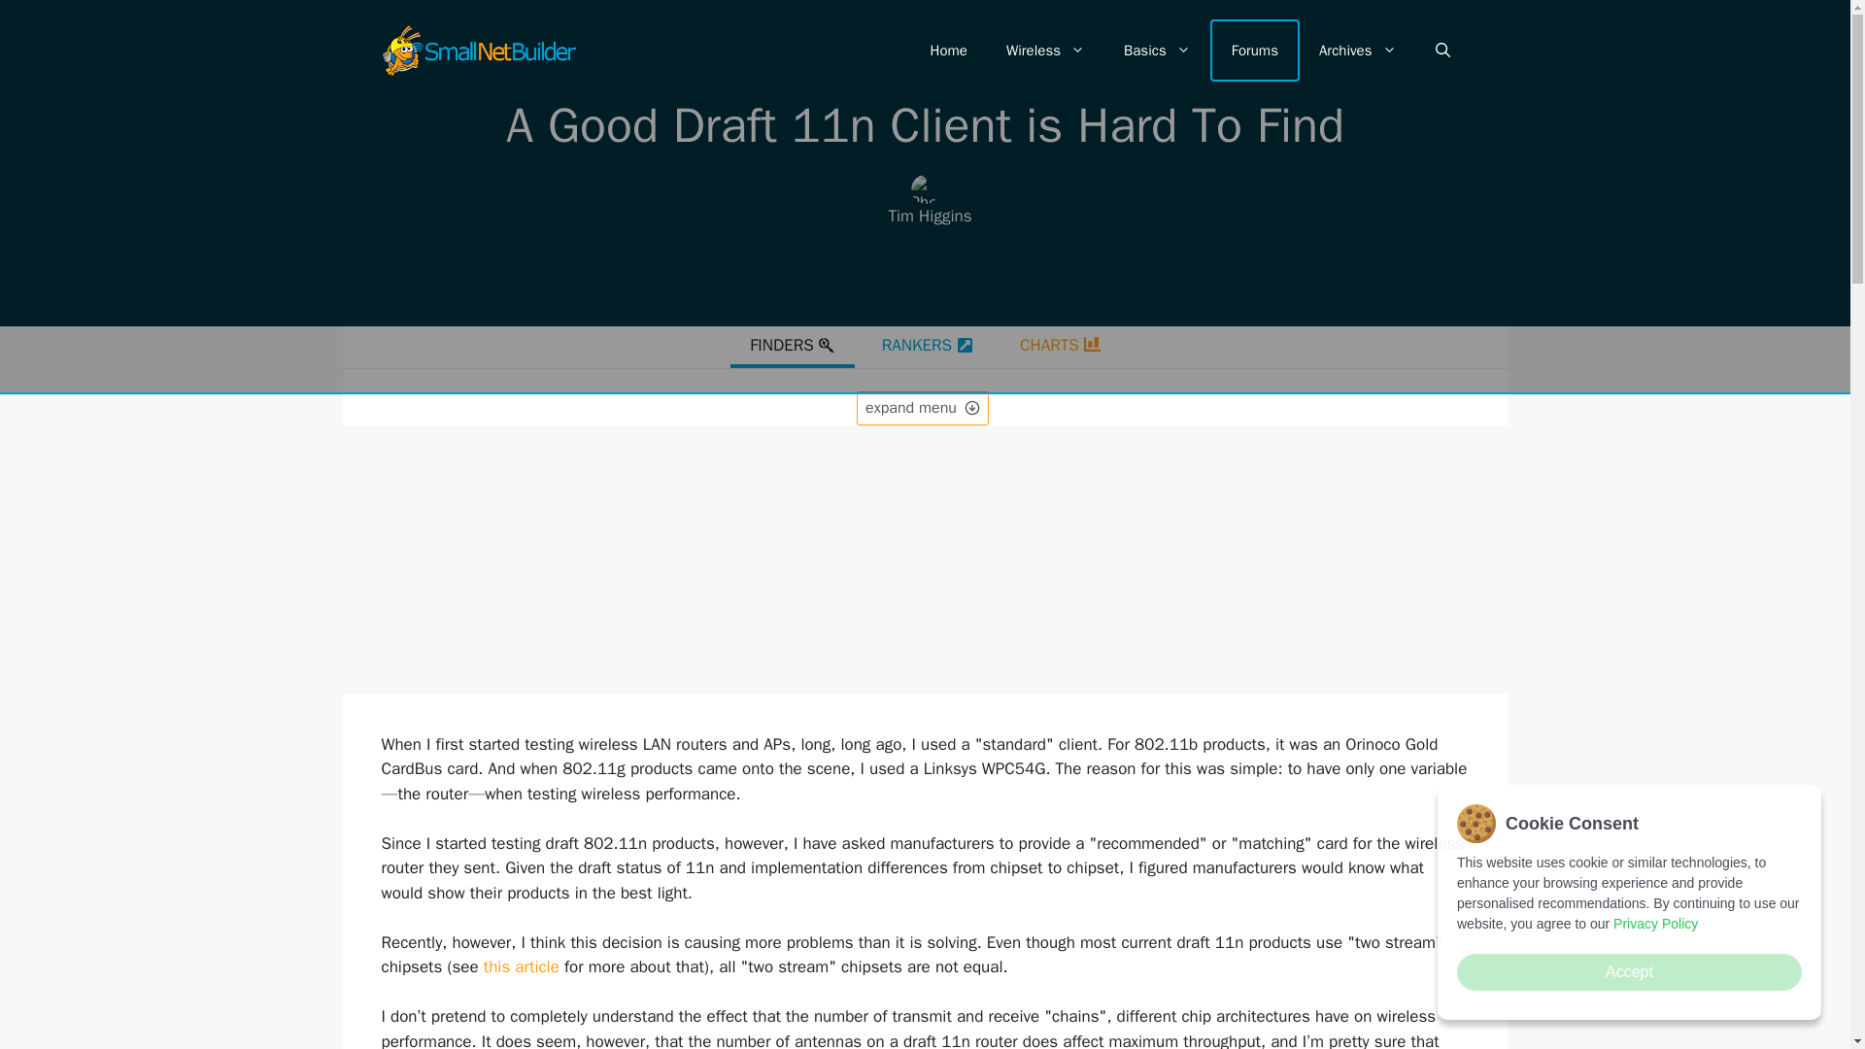 Image resolution: width=1865 pixels, height=1049 pixels. I want to click on Wireless, so click(1045, 51).